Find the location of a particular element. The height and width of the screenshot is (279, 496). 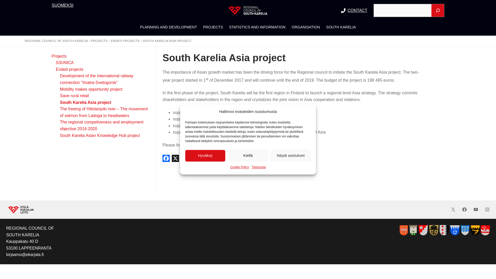

SUOMEKSI is located at coordinates (63, 5).